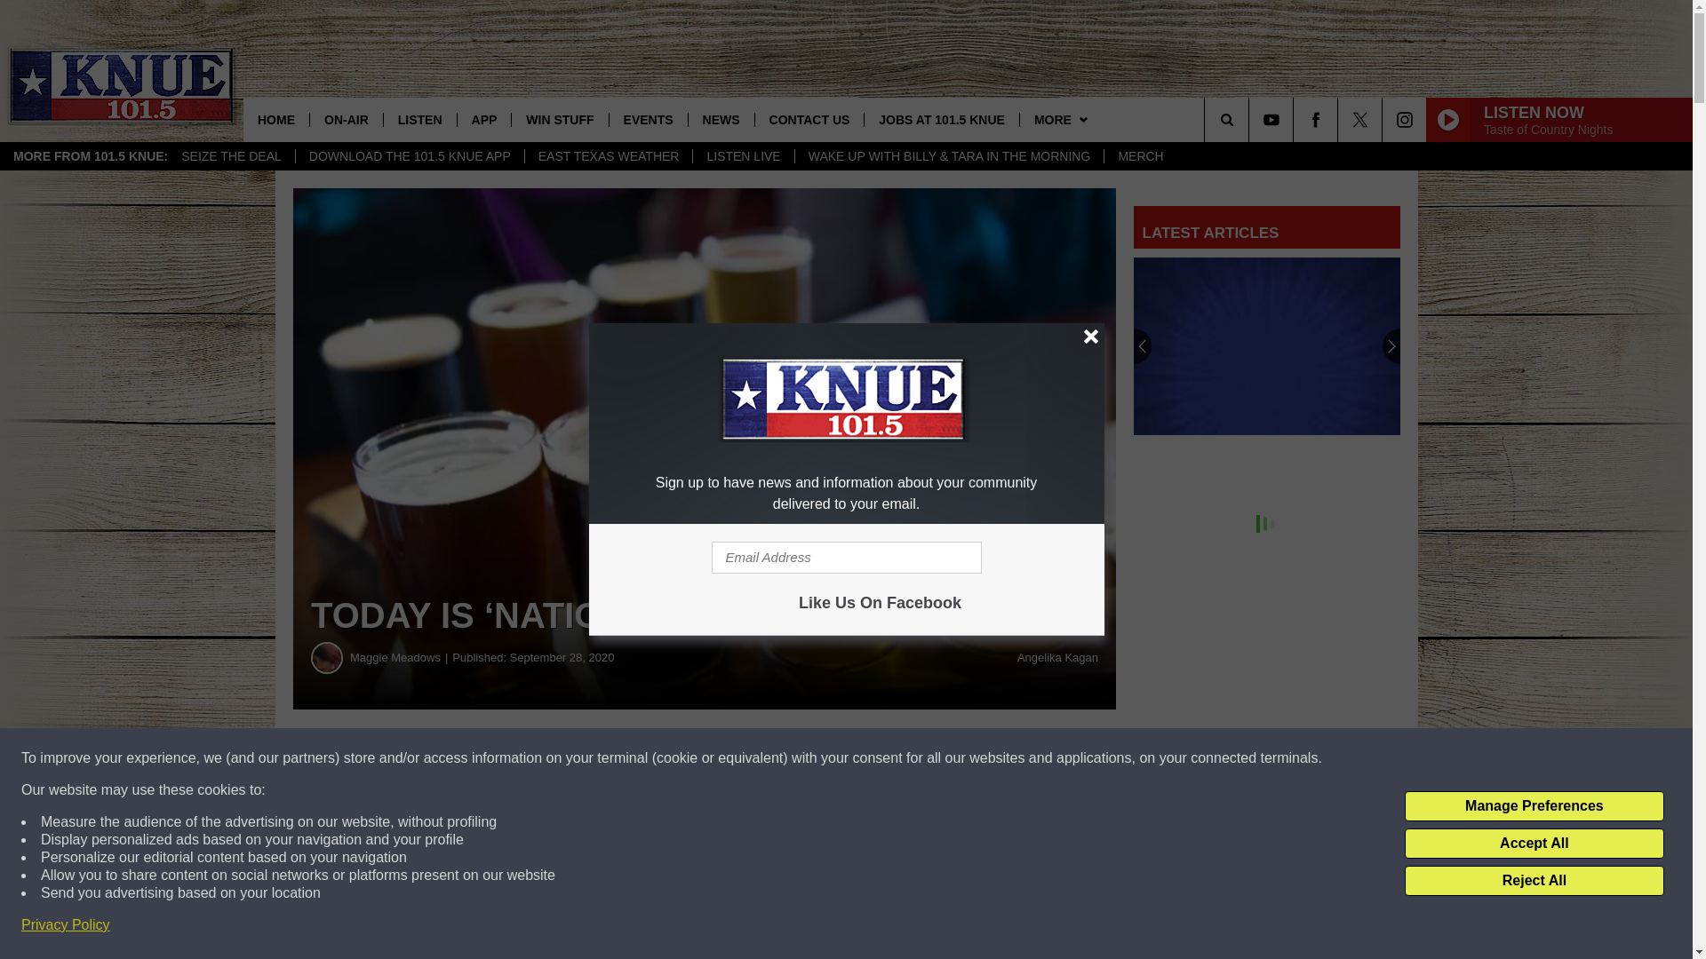 Image resolution: width=1706 pixels, height=959 pixels. I want to click on SEIZE THE DEAL, so click(231, 156).